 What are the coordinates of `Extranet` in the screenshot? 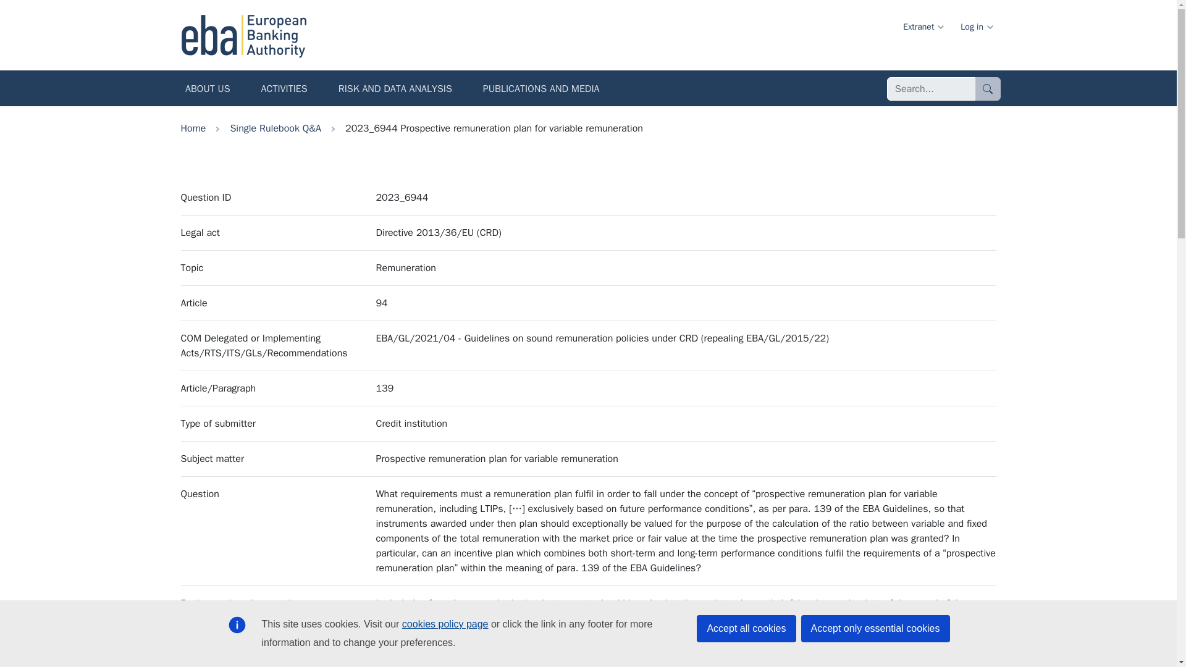 It's located at (922, 26).